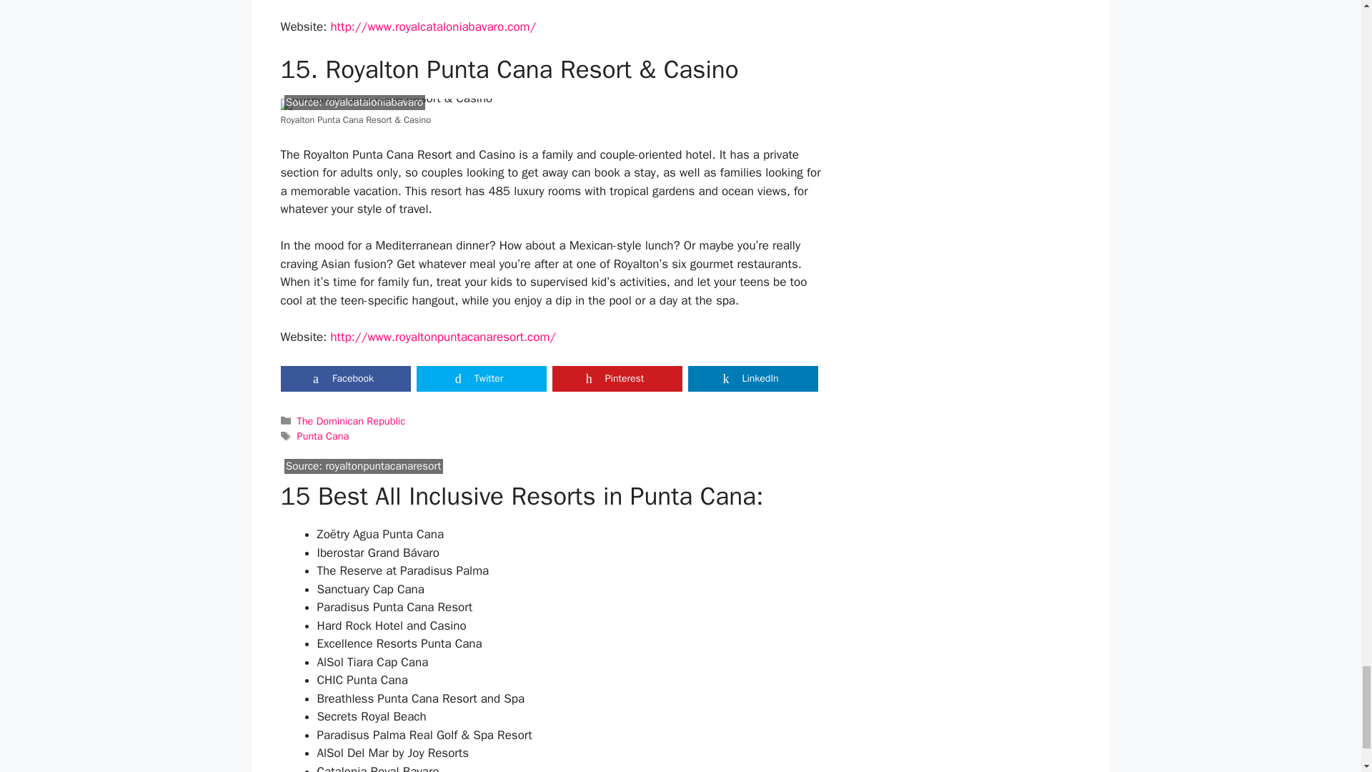 The width and height of the screenshot is (1372, 772). Describe the element at coordinates (616, 378) in the screenshot. I see `Share on Pinterest` at that location.